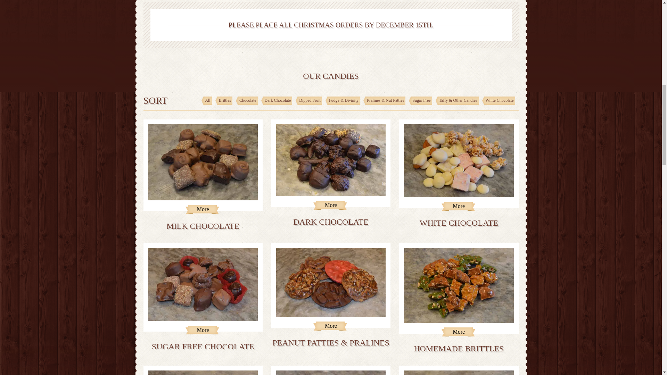  I want to click on More, so click(459, 206).